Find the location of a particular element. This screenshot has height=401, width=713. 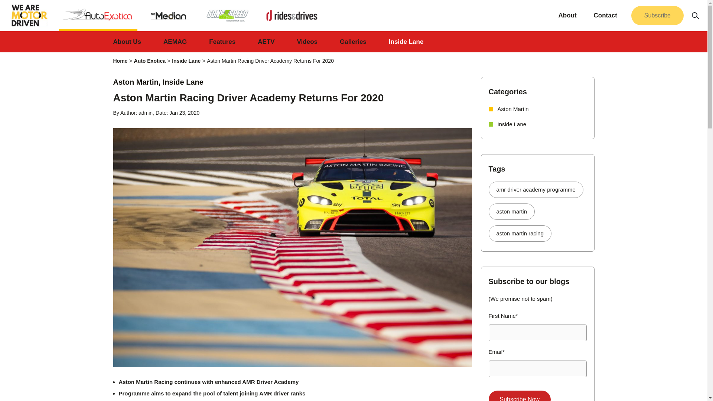

Features is located at coordinates (222, 42).